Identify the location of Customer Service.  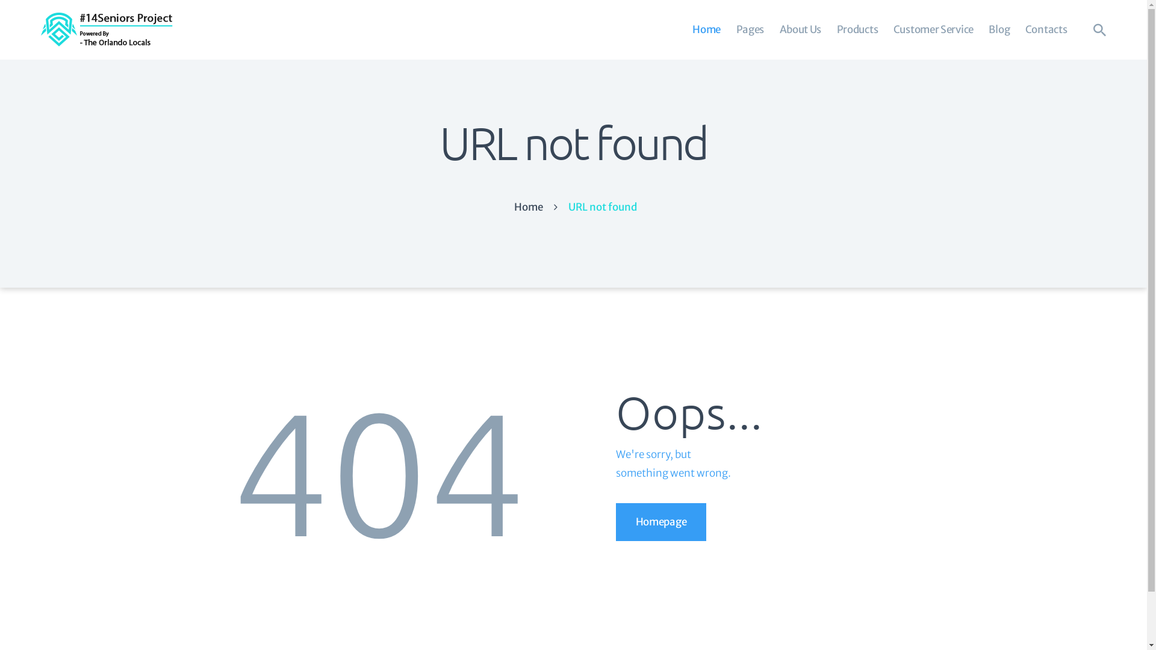
(933, 30).